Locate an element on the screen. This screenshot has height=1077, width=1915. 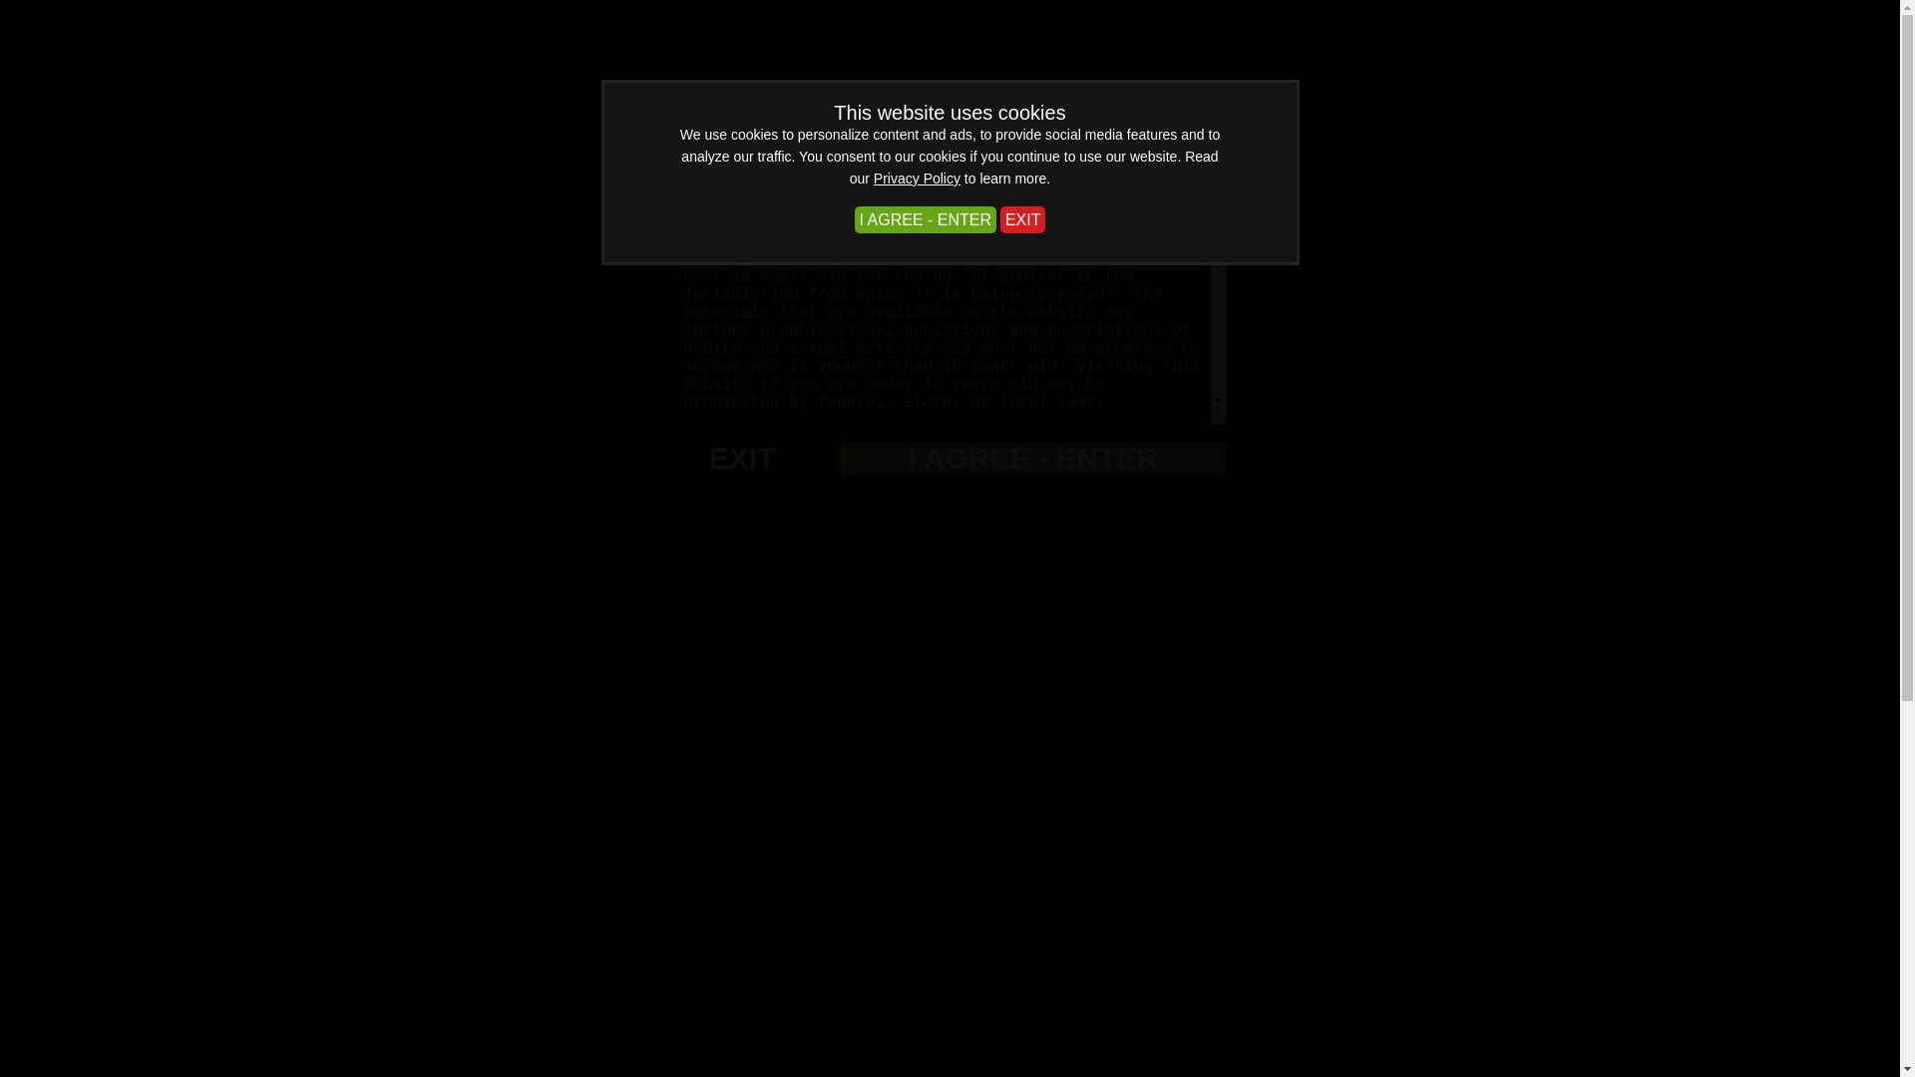
I AGREE - ENTER is located at coordinates (925, 219).